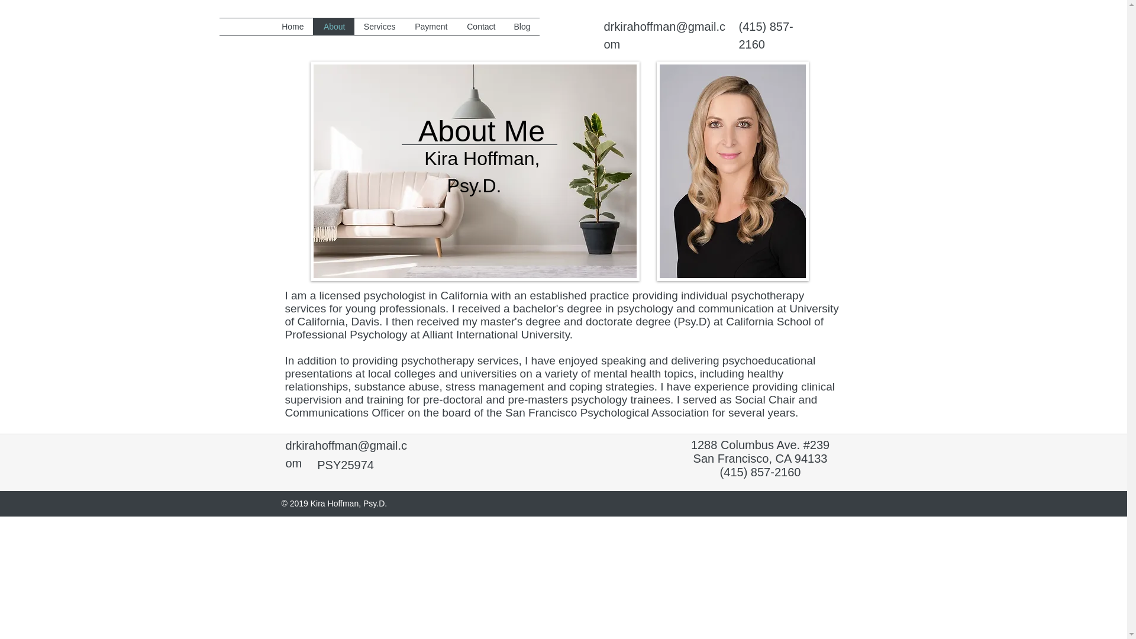 The height and width of the screenshot is (639, 1136). I want to click on Contact, so click(480, 27).